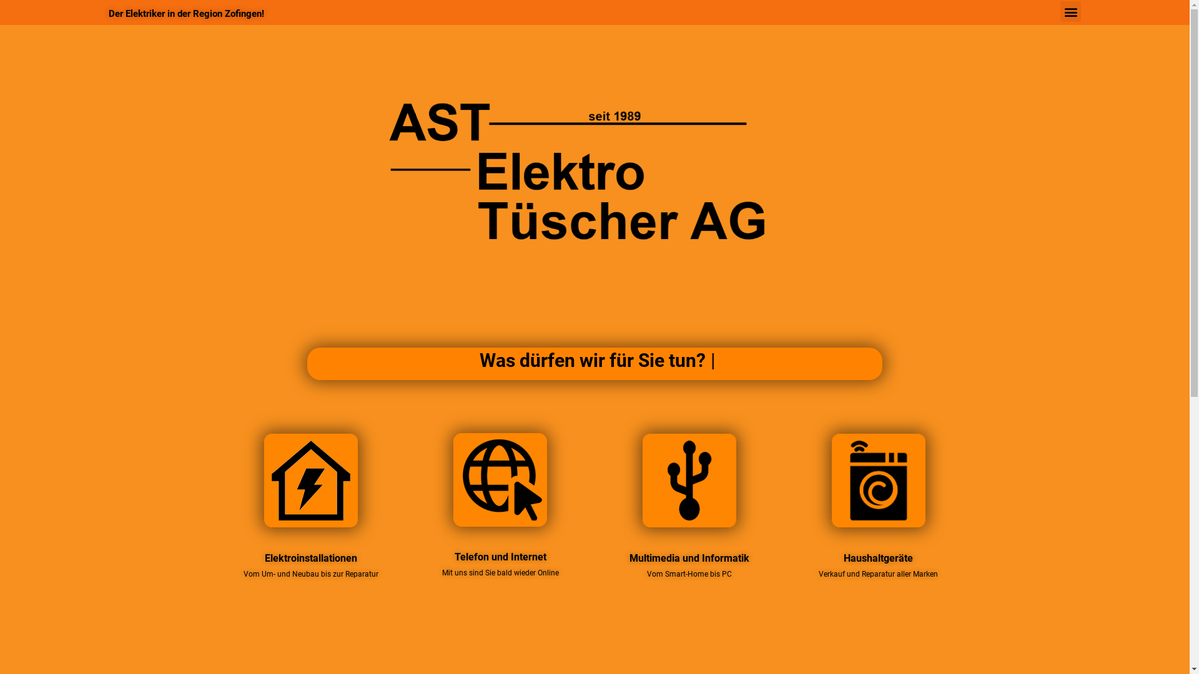  What do you see at coordinates (500, 480) in the screenshot?
I see `Internet & Telefonie` at bounding box center [500, 480].